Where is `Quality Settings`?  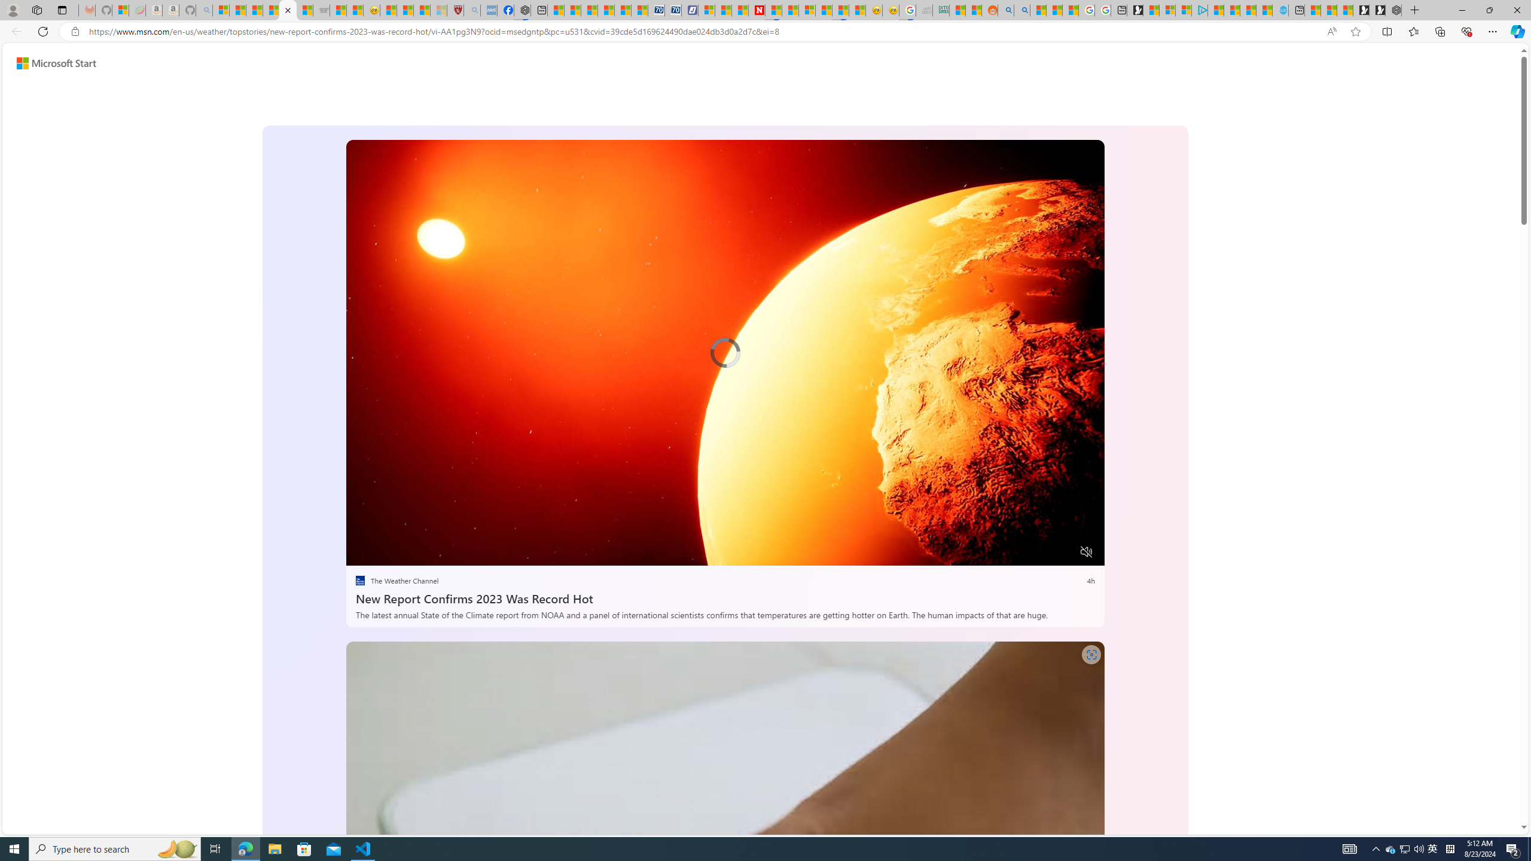 Quality Settings is located at coordinates (1014, 552).